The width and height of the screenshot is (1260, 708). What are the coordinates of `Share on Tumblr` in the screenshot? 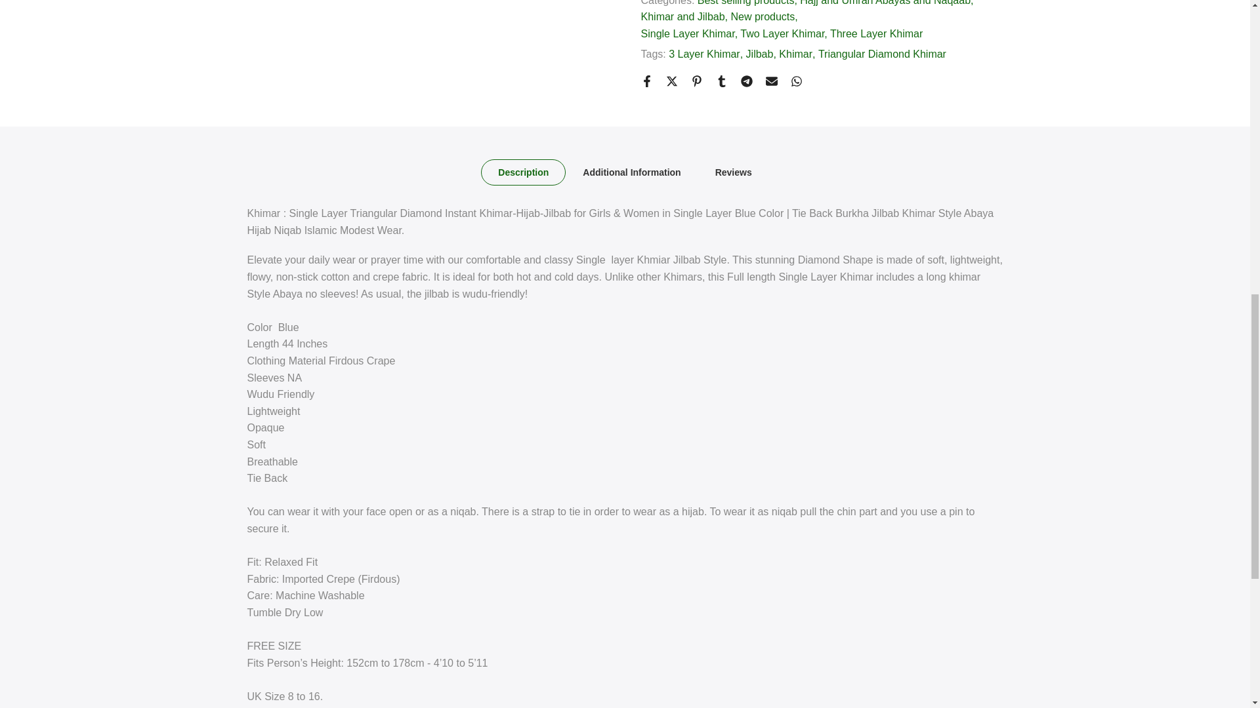 It's located at (721, 81).